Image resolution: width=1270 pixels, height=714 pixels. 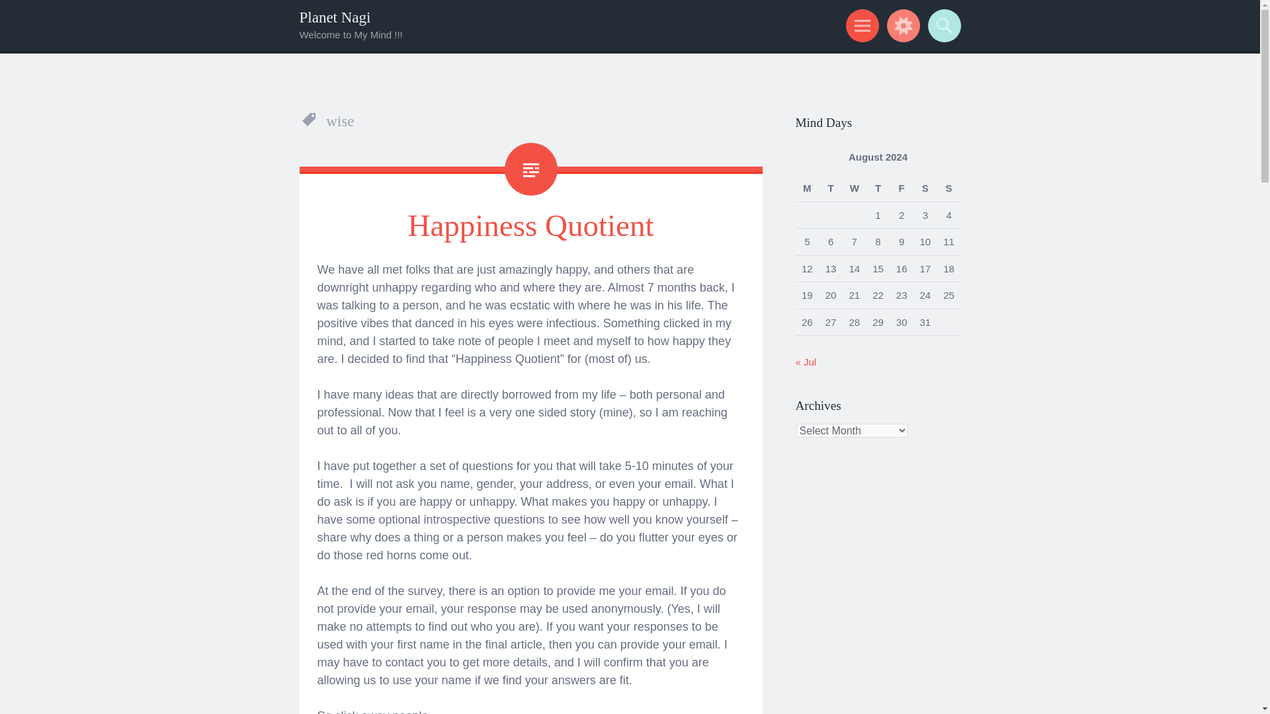 I want to click on Widgets, so click(x=901, y=25).